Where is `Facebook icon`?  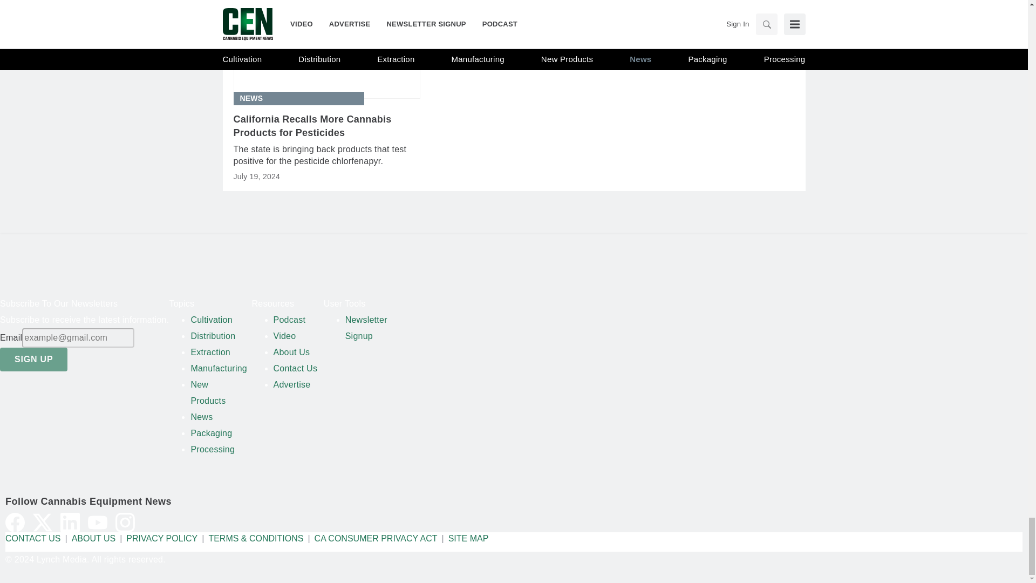
Facebook icon is located at coordinates (15, 523).